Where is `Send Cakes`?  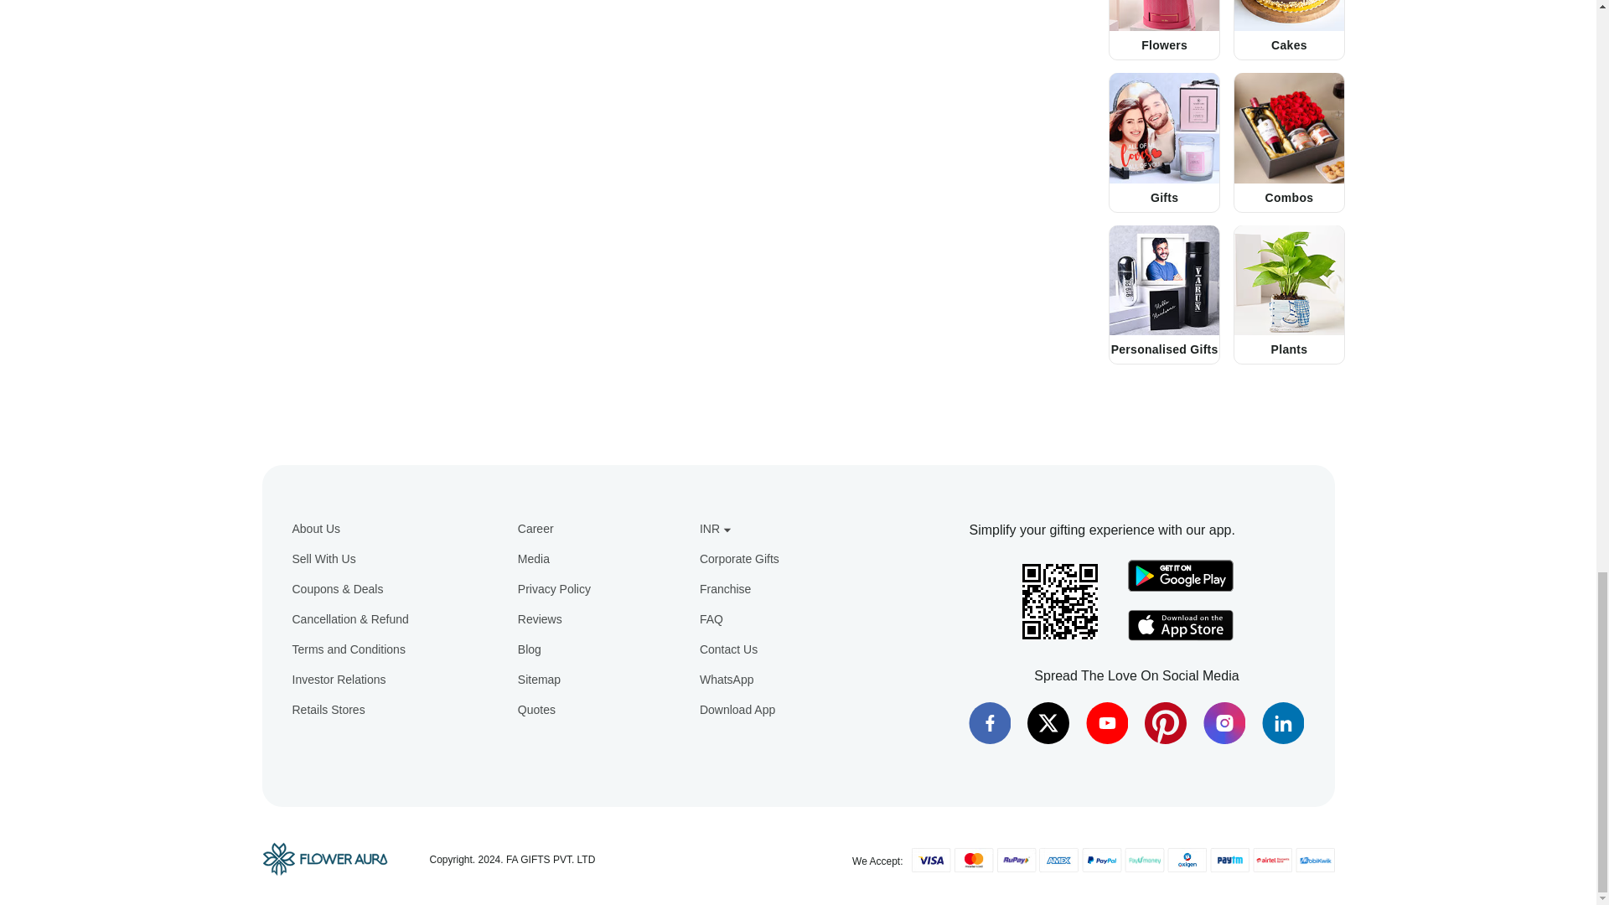 Send Cakes is located at coordinates (1289, 15).